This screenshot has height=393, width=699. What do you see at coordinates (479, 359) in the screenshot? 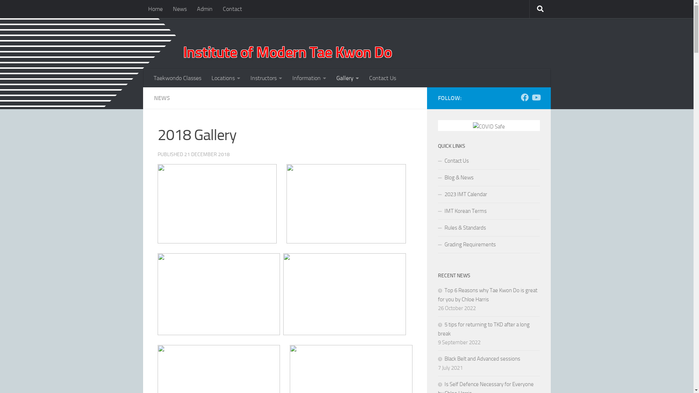
I see `Black Belt and Advanced sessions` at bounding box center [479, 359].